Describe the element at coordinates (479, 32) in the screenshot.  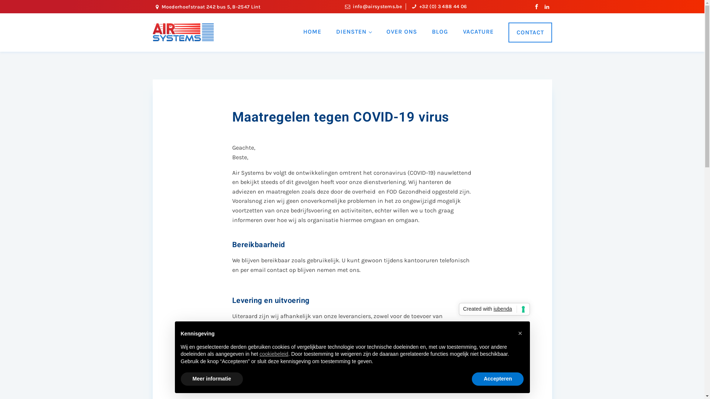
I see `VACATURE` at that location.